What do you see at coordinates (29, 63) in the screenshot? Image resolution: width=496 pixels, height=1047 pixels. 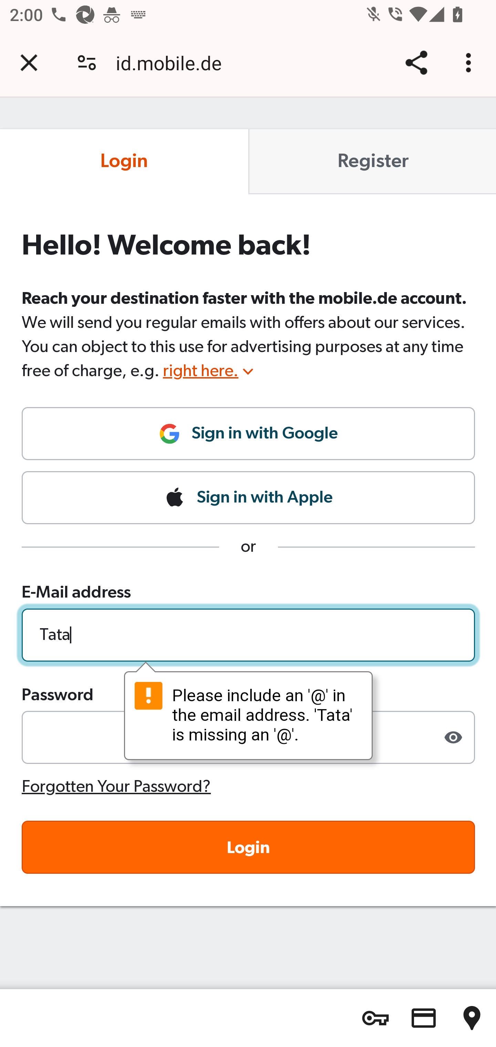 I see `Close tab` at bounding box center [29, 63].